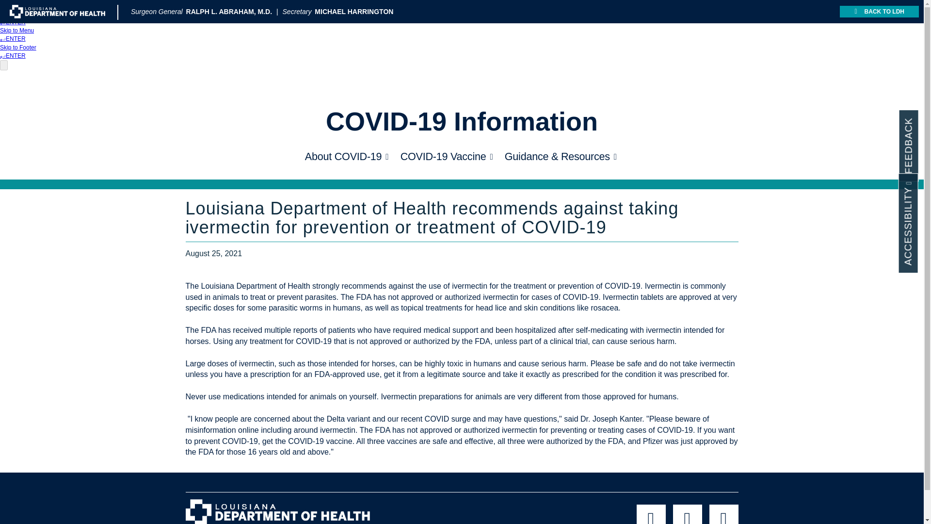 This screenshot has width=931, height=524. What do you see at coordinates (688, 514) in the screenshot?
I see `Twitter` at bounding box center [688, 514].